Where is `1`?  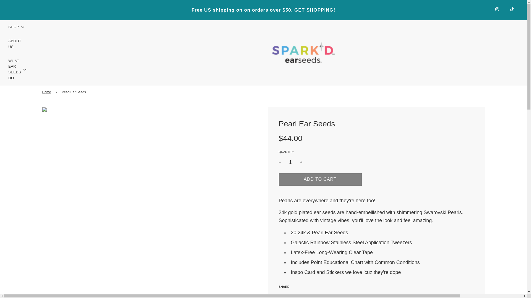
1 is located at coordinates (290, 162).